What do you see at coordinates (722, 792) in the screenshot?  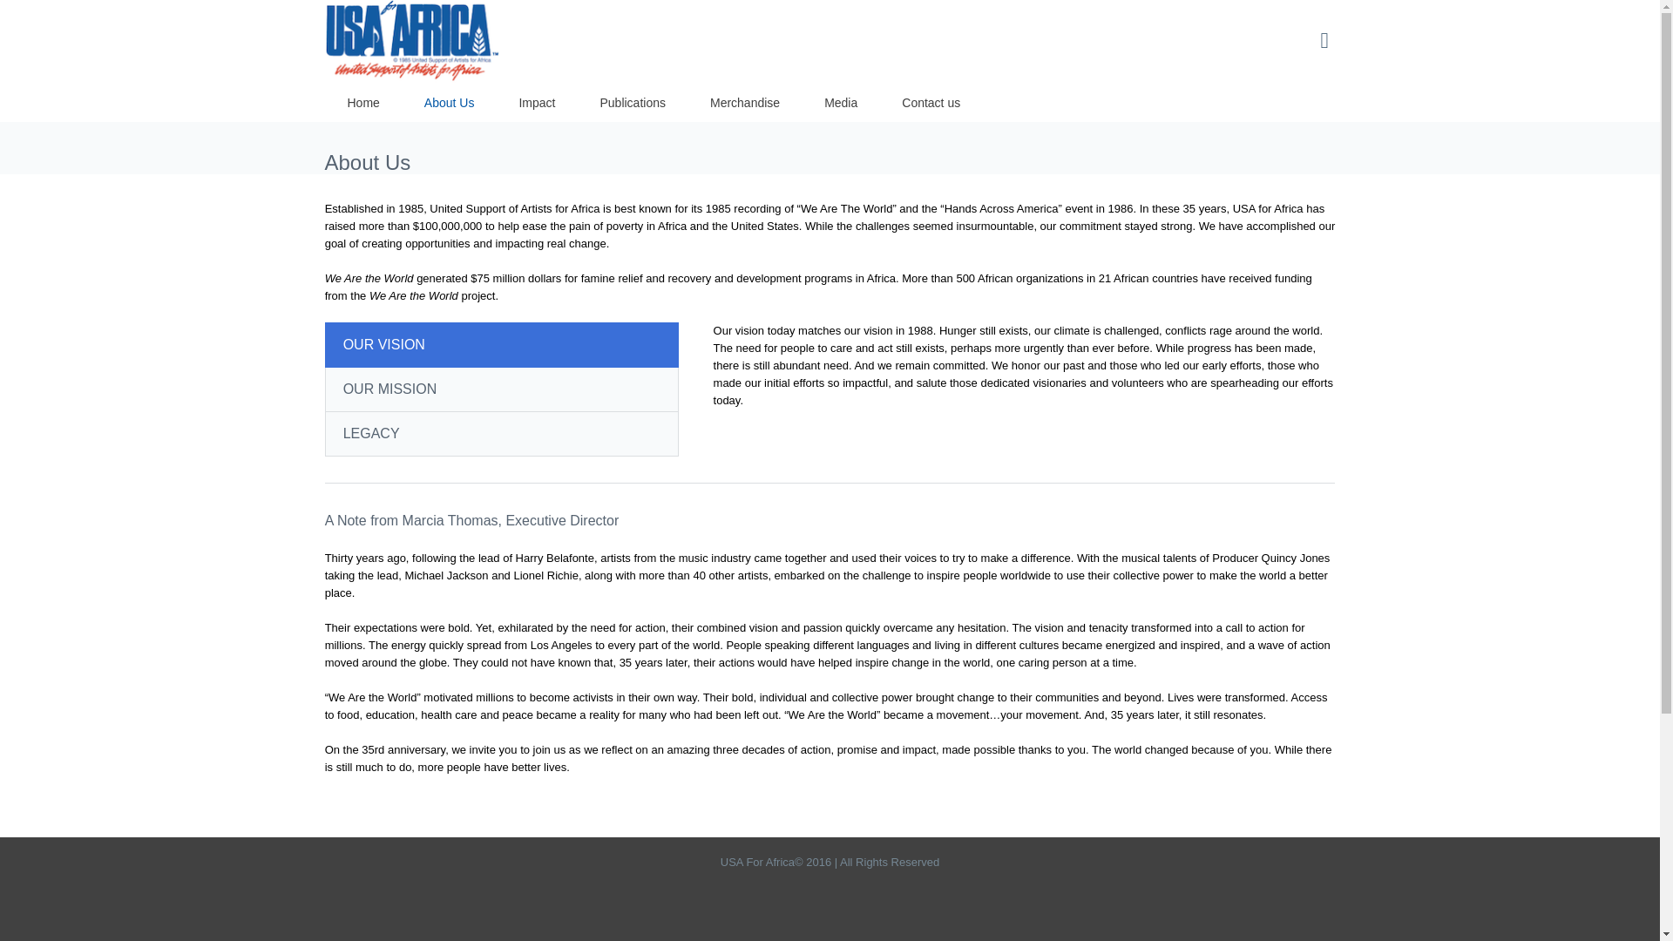 I see `Twitter` at bounding box center [722, 792].